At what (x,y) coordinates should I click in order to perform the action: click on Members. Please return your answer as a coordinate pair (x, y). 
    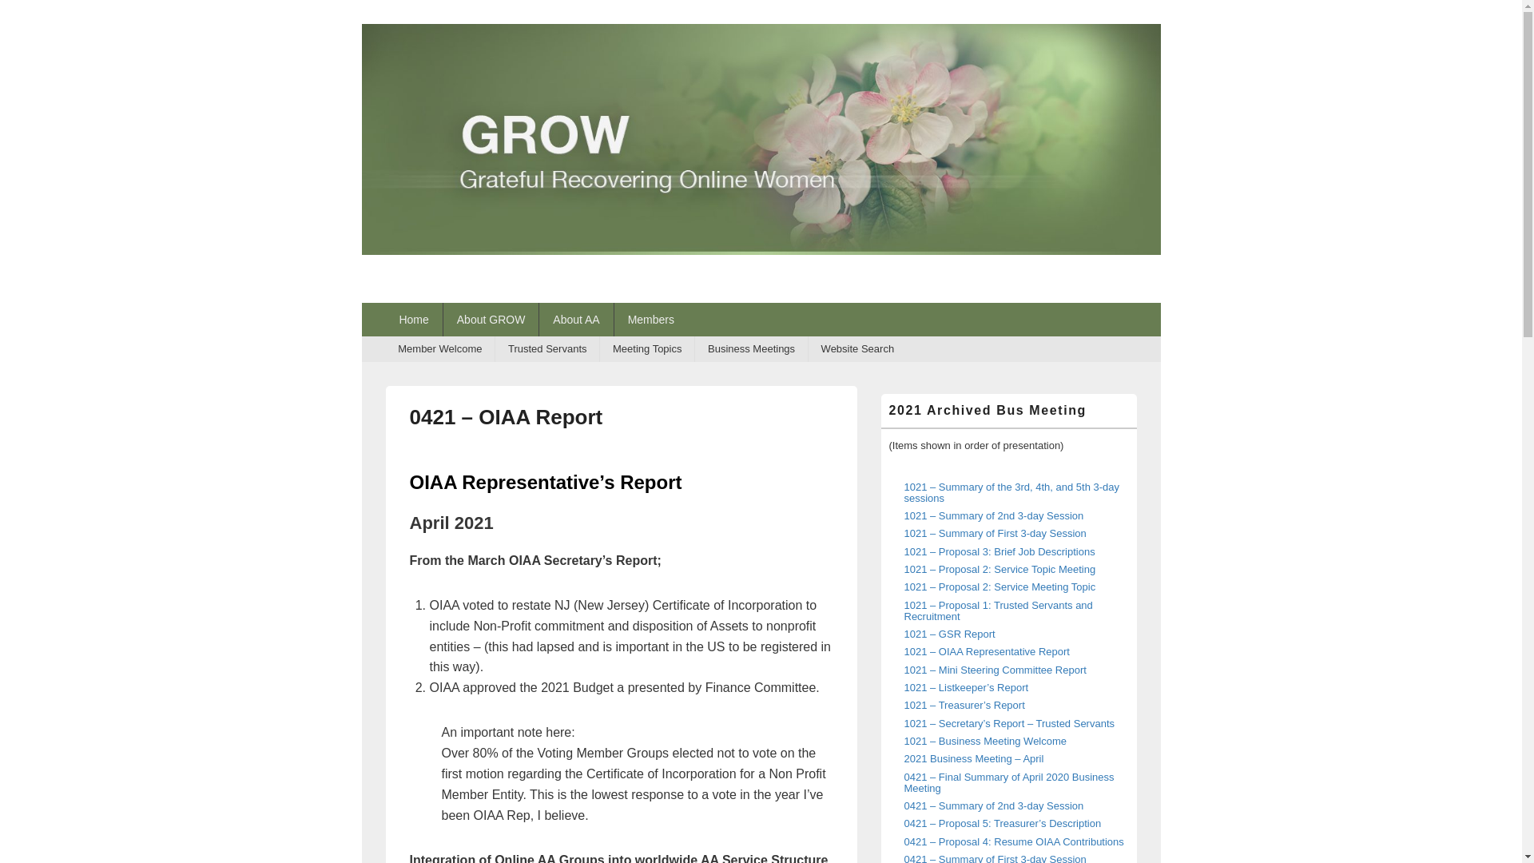
    Looking at the image, I should click on (650, 320).